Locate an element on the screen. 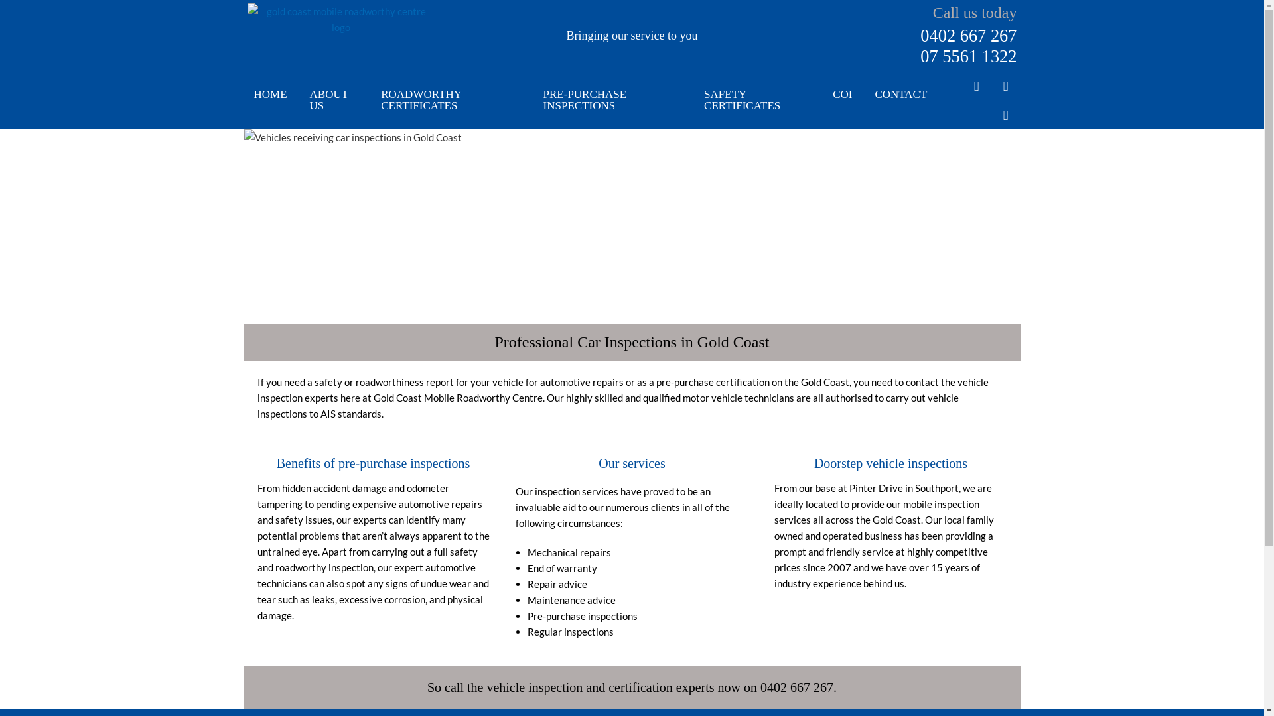 This screenshot has height=716, width=1274. gold coast mobile roadworthy centre logo is located at coordinates (341, 19).